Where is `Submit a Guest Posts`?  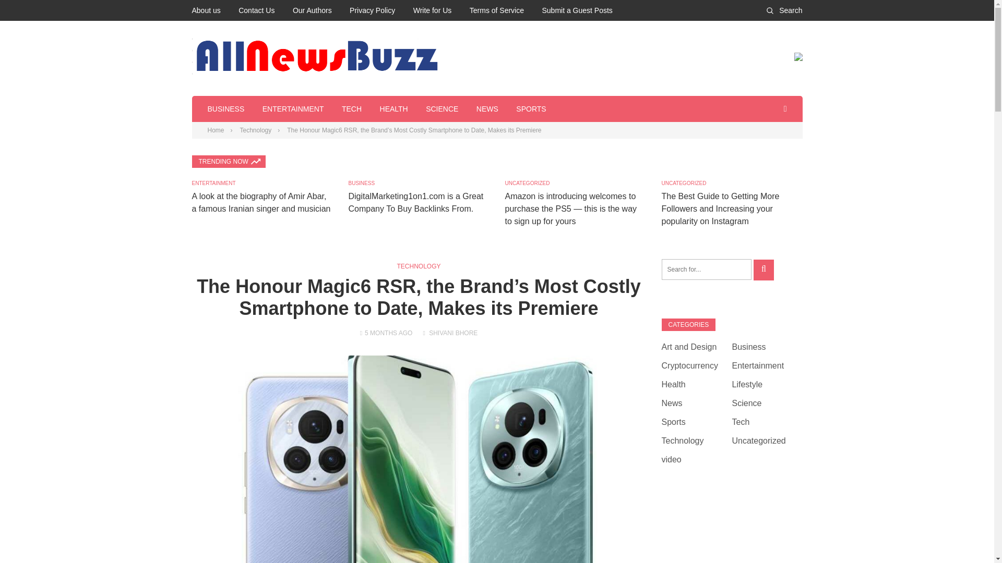
Submit a Guest Posts is located at coordinates (577, 10).